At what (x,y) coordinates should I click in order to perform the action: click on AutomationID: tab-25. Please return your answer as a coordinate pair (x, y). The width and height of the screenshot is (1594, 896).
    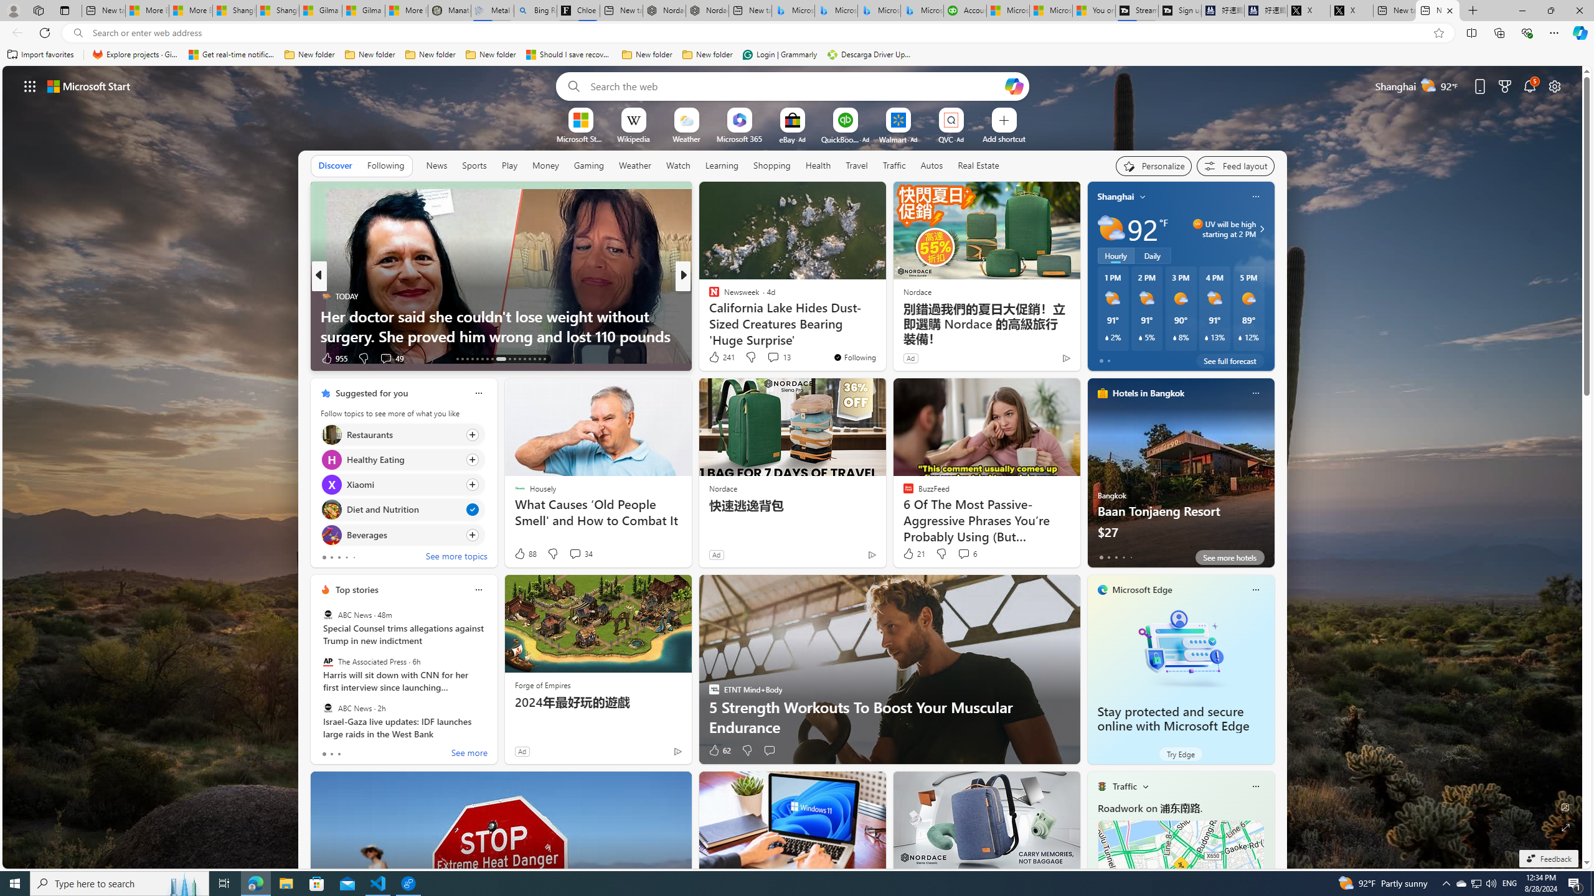
    Looking at the image, I should click on (524, 359).